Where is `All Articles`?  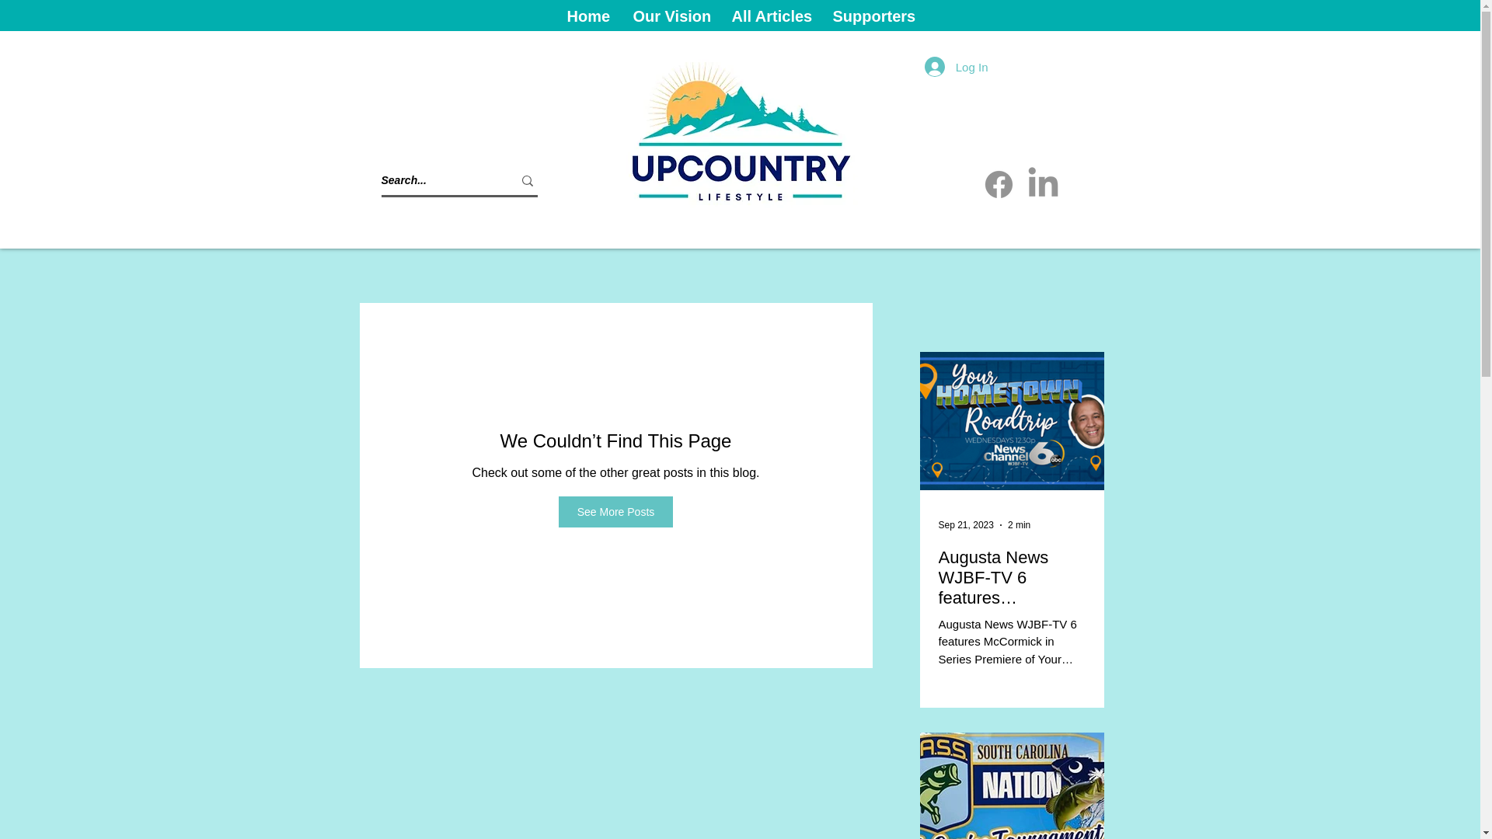
All Articles is located at coordinates (769, 15).